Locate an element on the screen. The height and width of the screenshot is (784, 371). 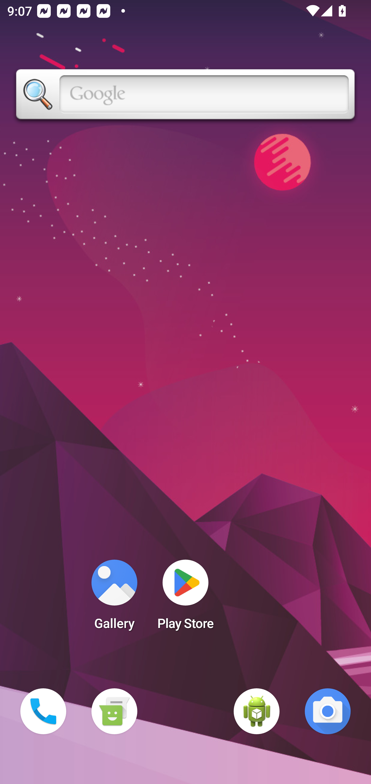
Gallery is located at coordinates (114, 598).